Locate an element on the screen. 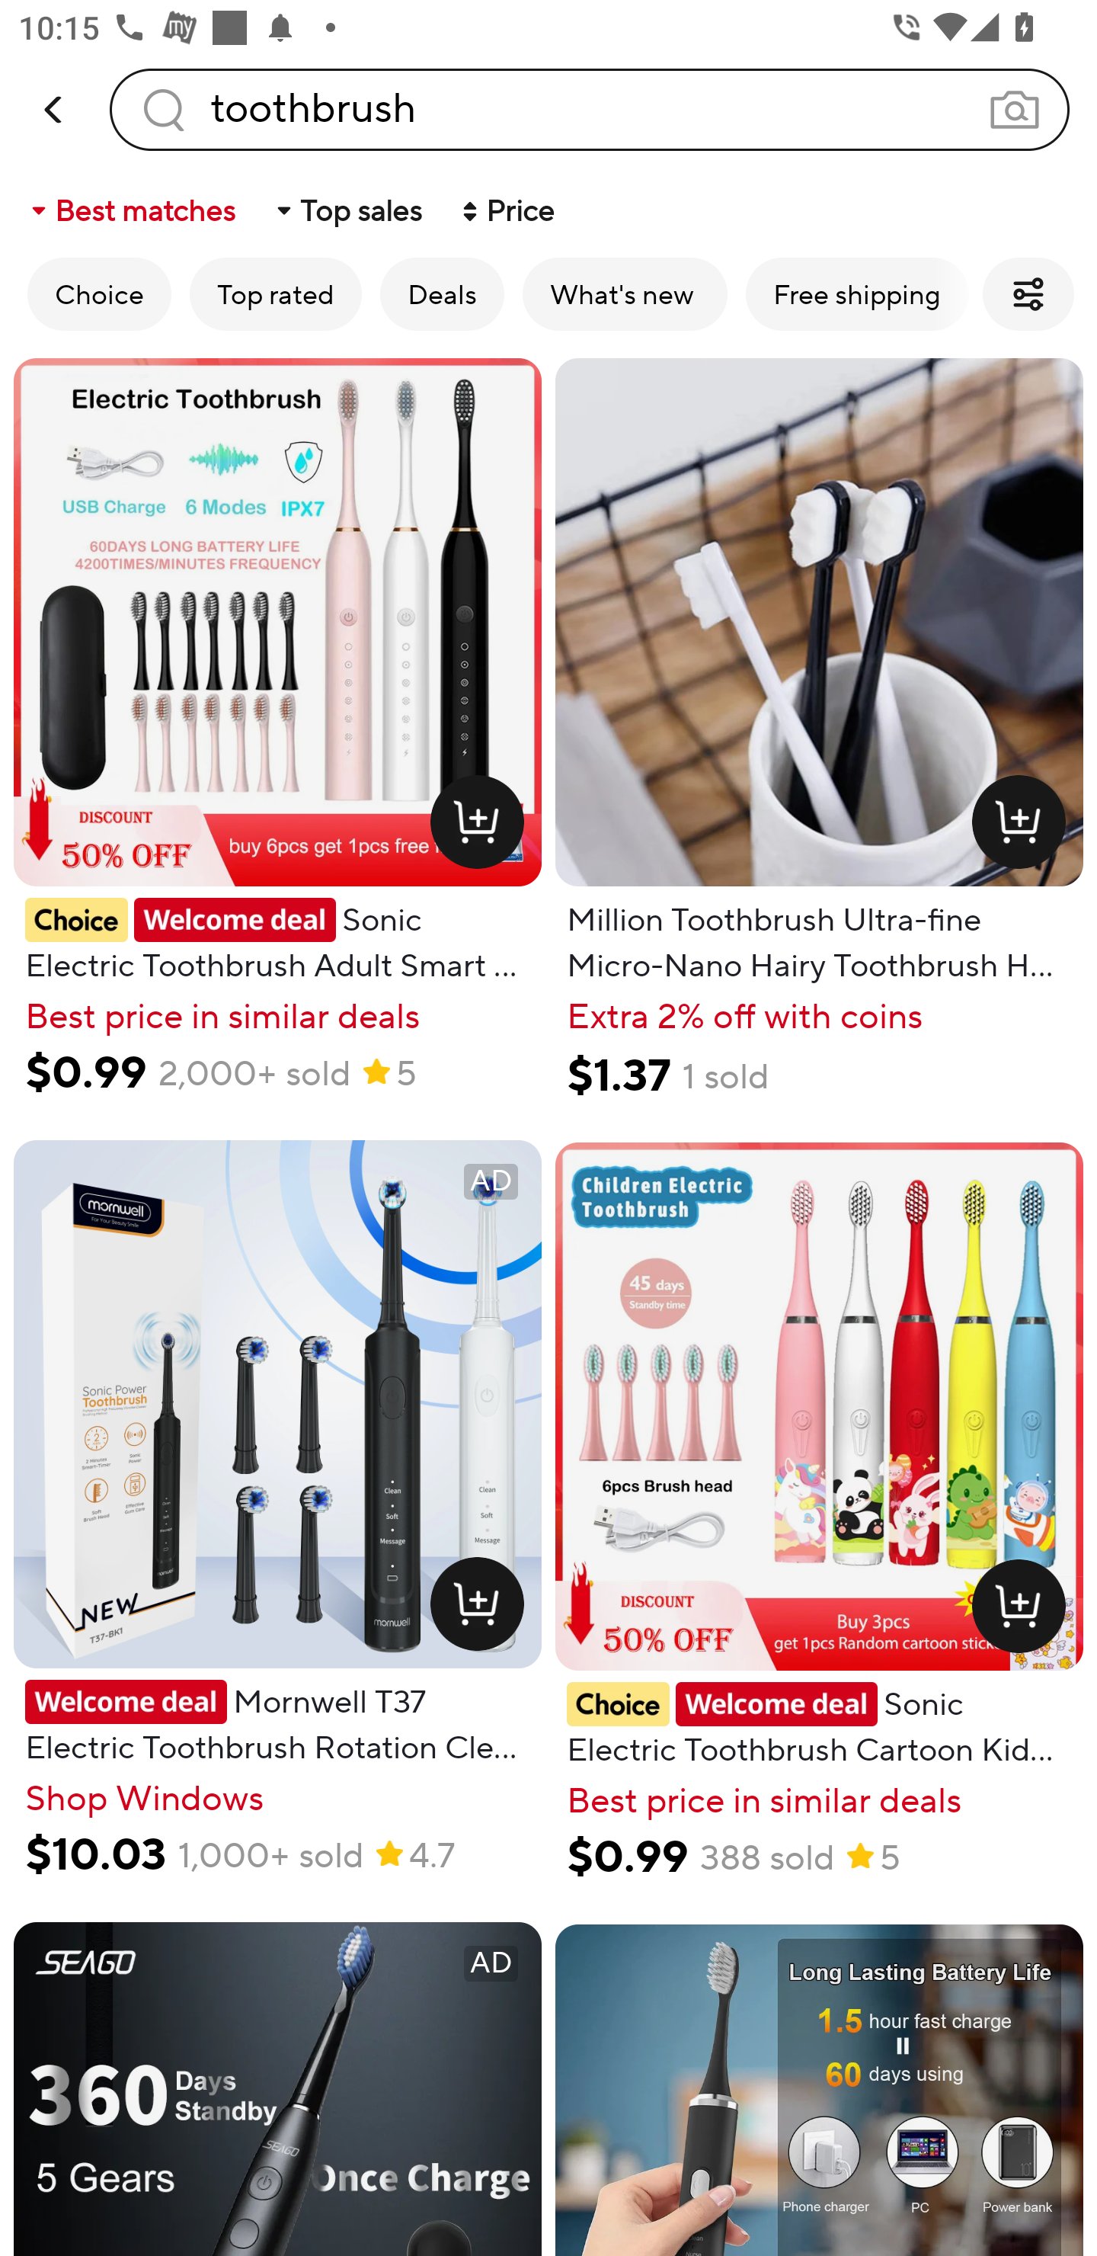 Image resolution: width=1097 pixels, height=2256 pixels. back is located at coordinates (55, 110).